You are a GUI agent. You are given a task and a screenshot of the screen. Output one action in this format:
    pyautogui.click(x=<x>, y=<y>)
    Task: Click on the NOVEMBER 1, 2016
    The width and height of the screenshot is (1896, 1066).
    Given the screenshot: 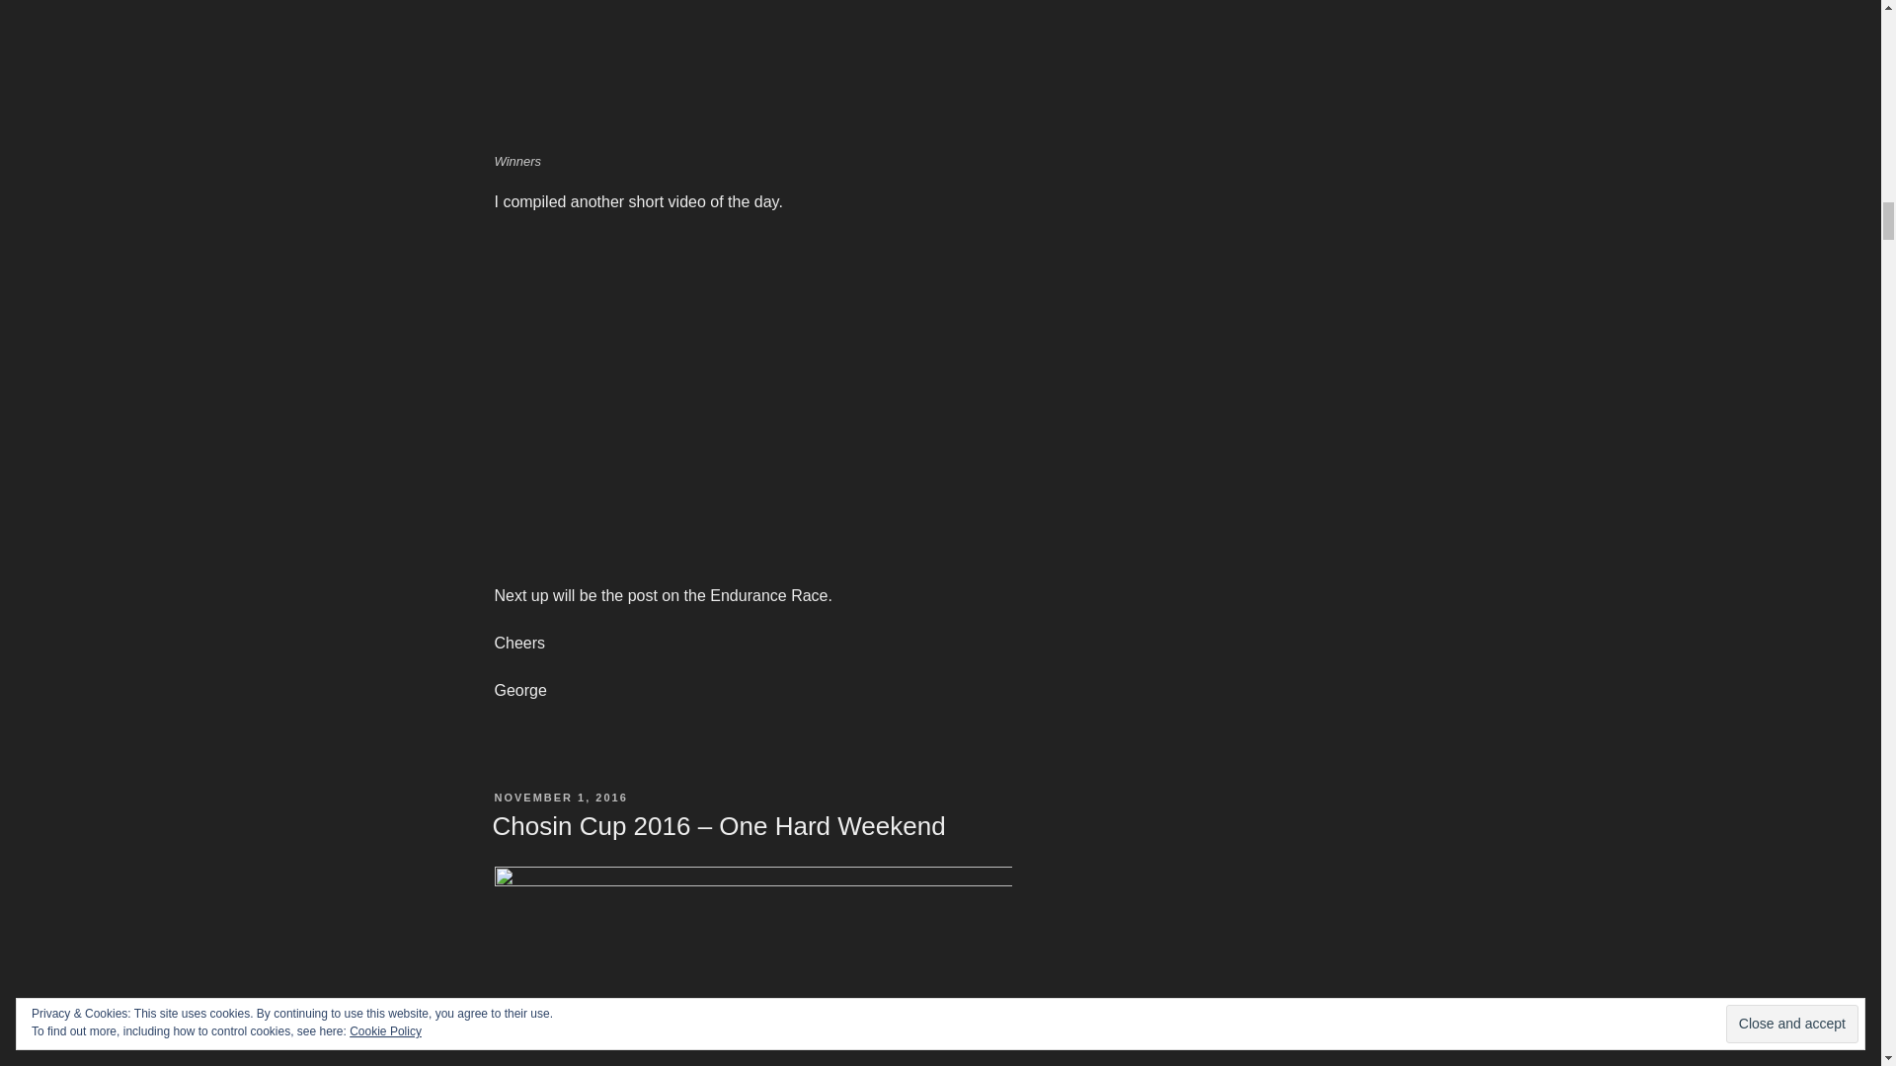 What is the action you would take?
    pyautogui.click(x=560, y=798)
    